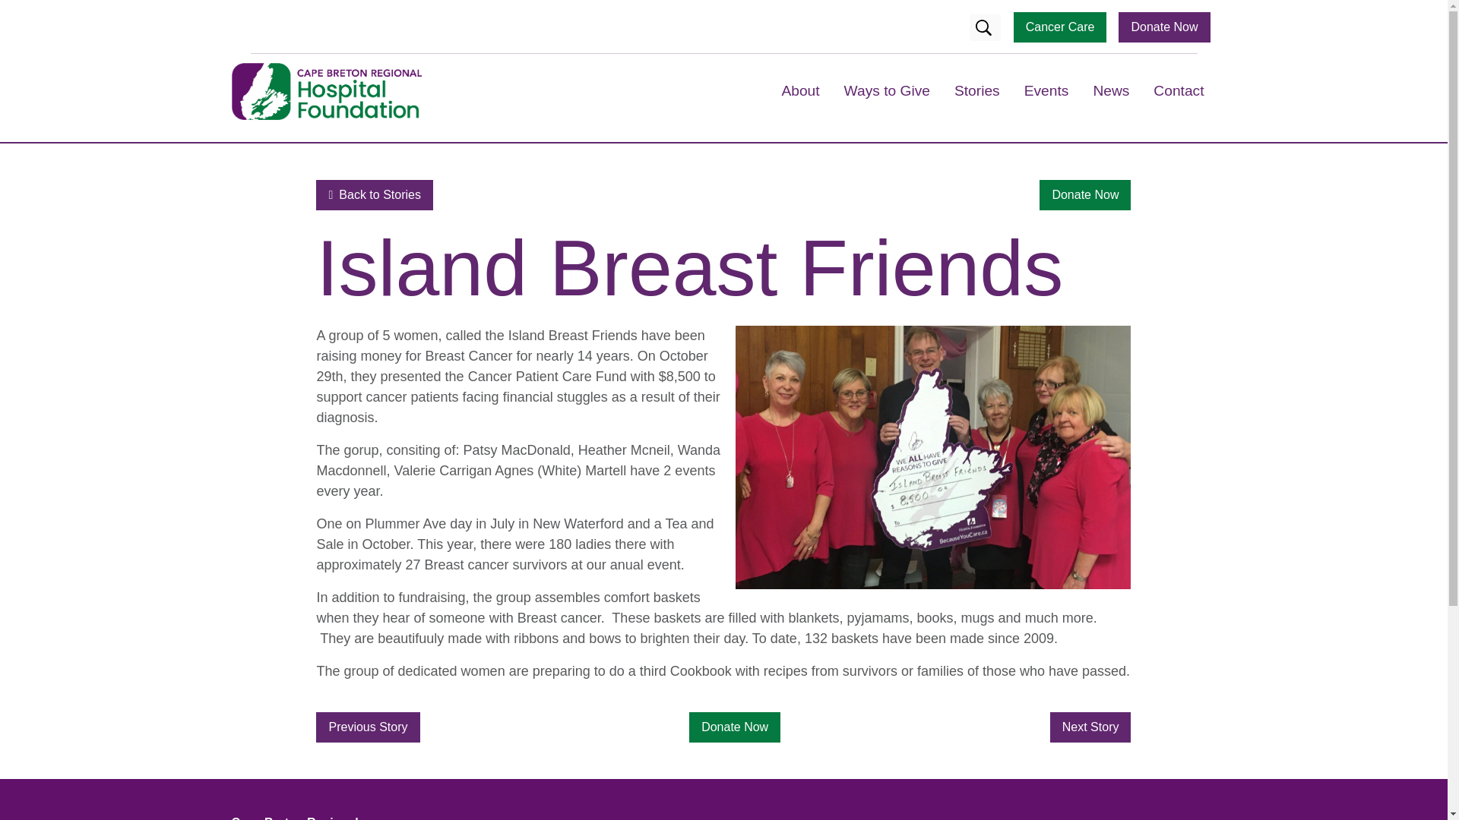 This screenshot has height=820, width=1459. Describe the element at coordinates (368, 727) in the screenshot. I see `Previous Story` at that location.